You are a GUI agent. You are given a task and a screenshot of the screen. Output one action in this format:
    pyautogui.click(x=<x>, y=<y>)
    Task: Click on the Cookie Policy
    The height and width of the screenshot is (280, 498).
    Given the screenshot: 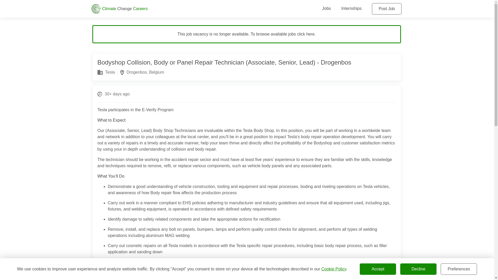 What is the action you would take?
    pyautogui.click(x=334, y=269)
    